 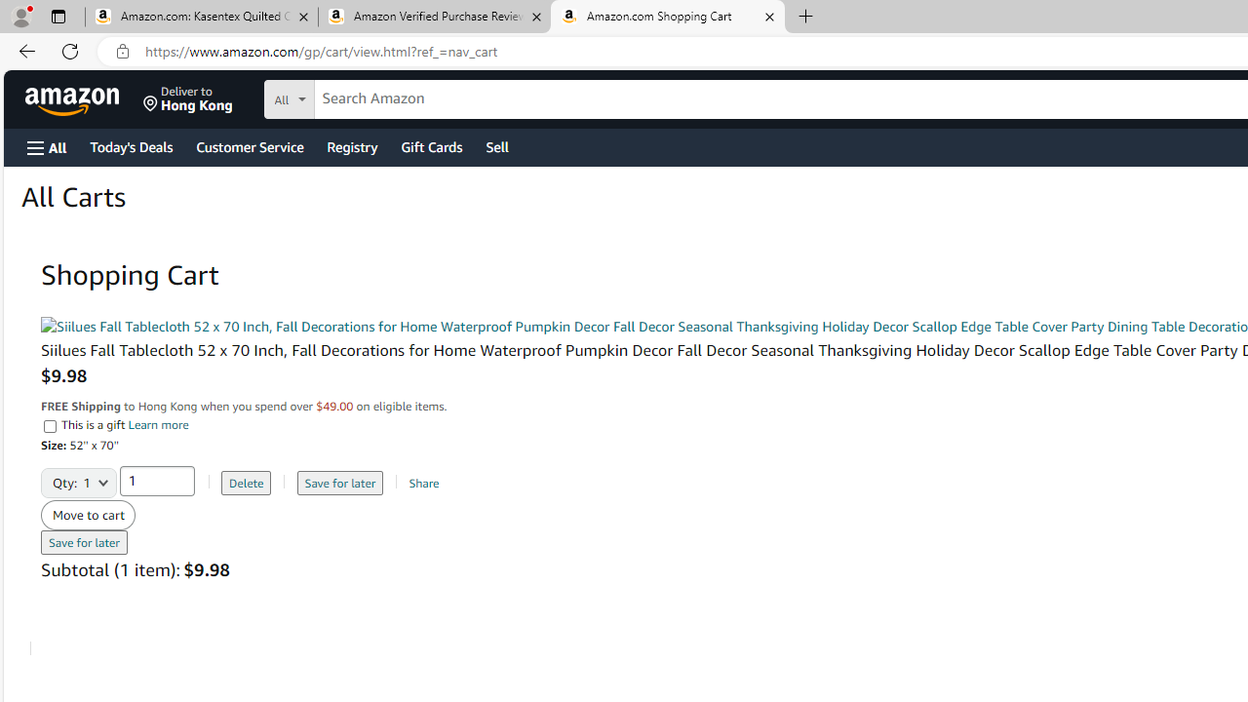 I want to click on Gift Cards, so click(x=431, y=146).